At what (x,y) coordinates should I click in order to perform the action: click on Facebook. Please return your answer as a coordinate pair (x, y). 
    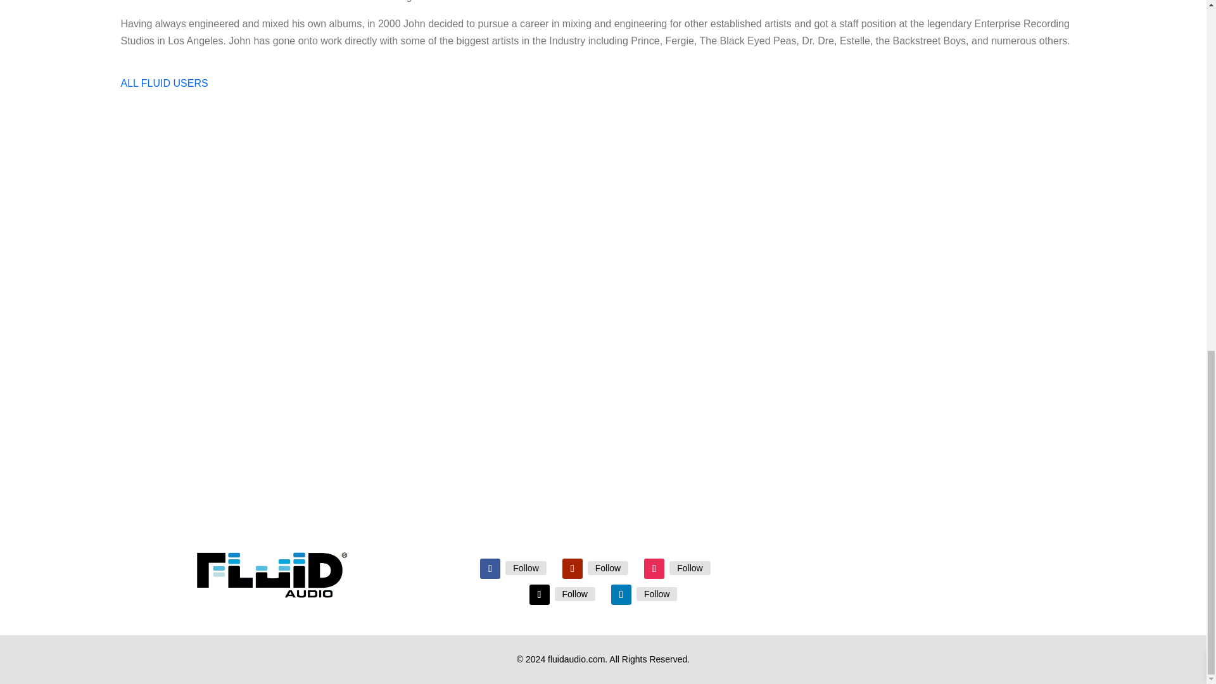
    Looking at the image, I should click on (526, 567).